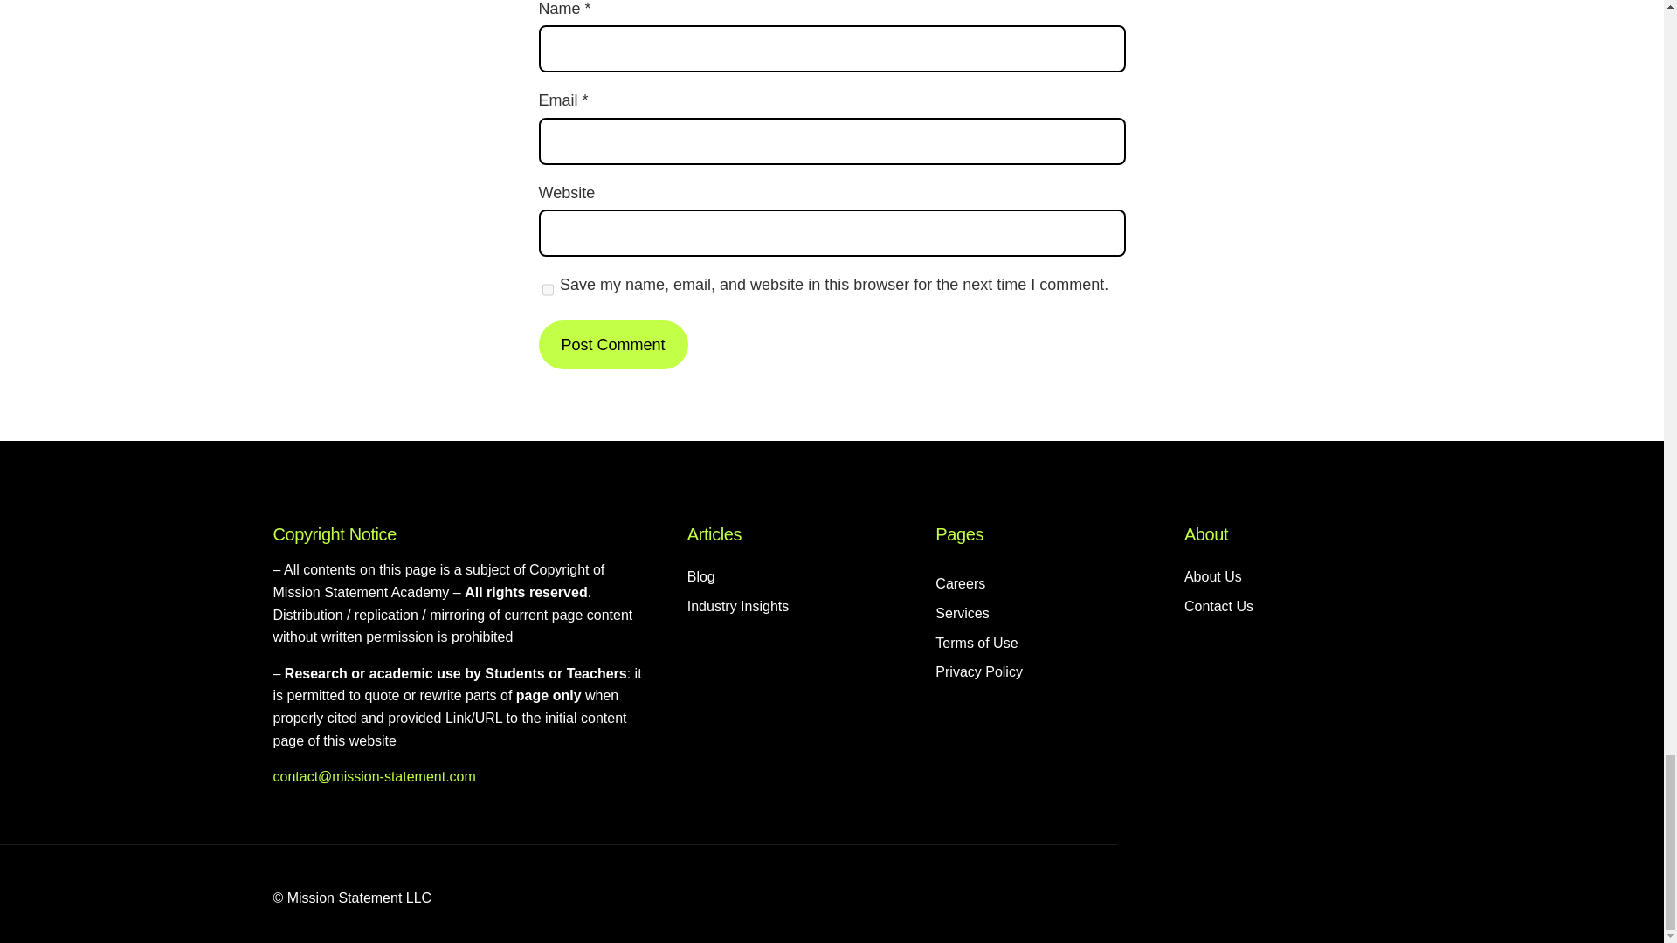 The image size is (1677, 943). Describe the element at coordinates (963, 614) in the screenshot. I see `Services` at that location.